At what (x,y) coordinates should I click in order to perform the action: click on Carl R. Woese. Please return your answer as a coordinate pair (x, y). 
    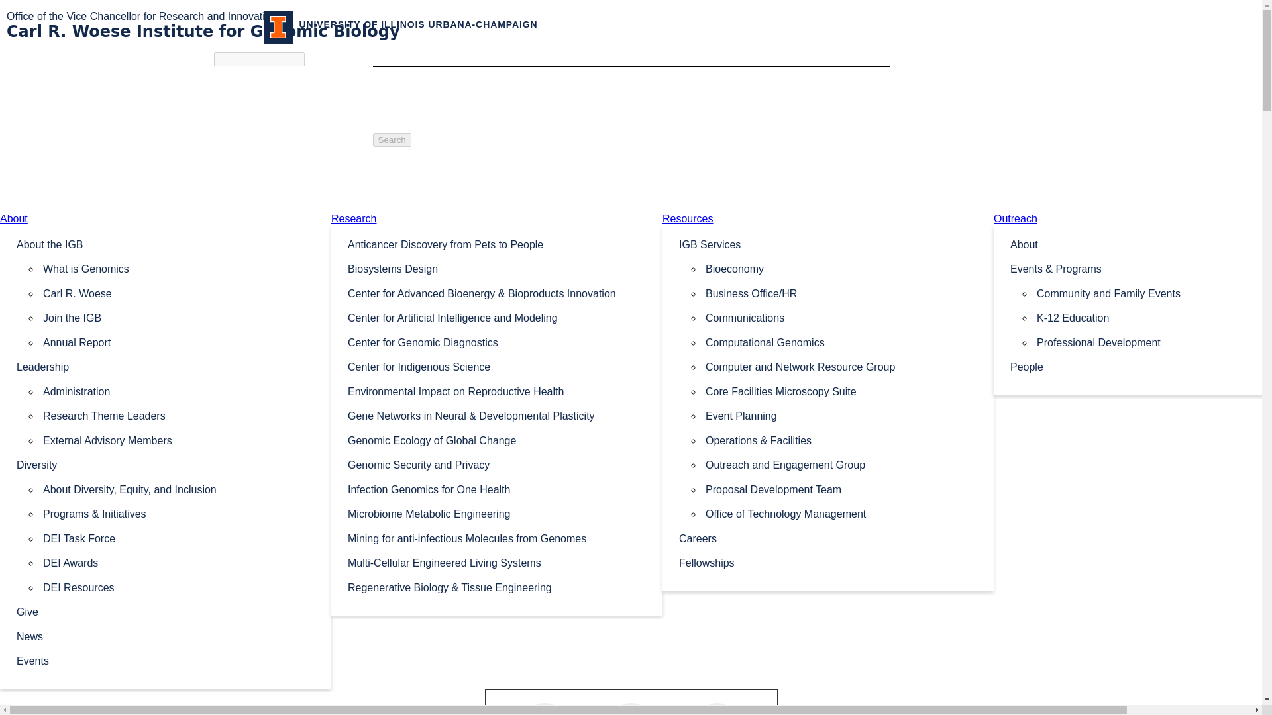
    Looking at the image, I should click on (179, 293).